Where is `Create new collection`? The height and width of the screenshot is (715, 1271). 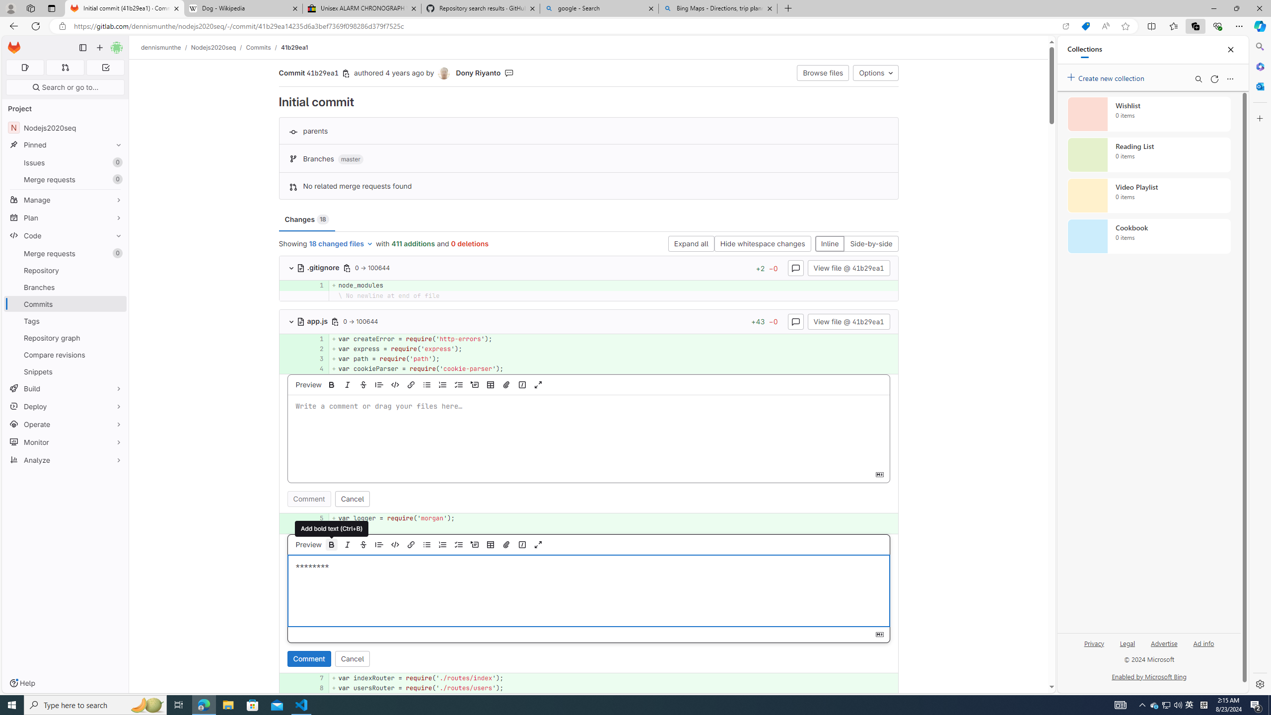
Create new collection is located at coordinates (1107, 76).